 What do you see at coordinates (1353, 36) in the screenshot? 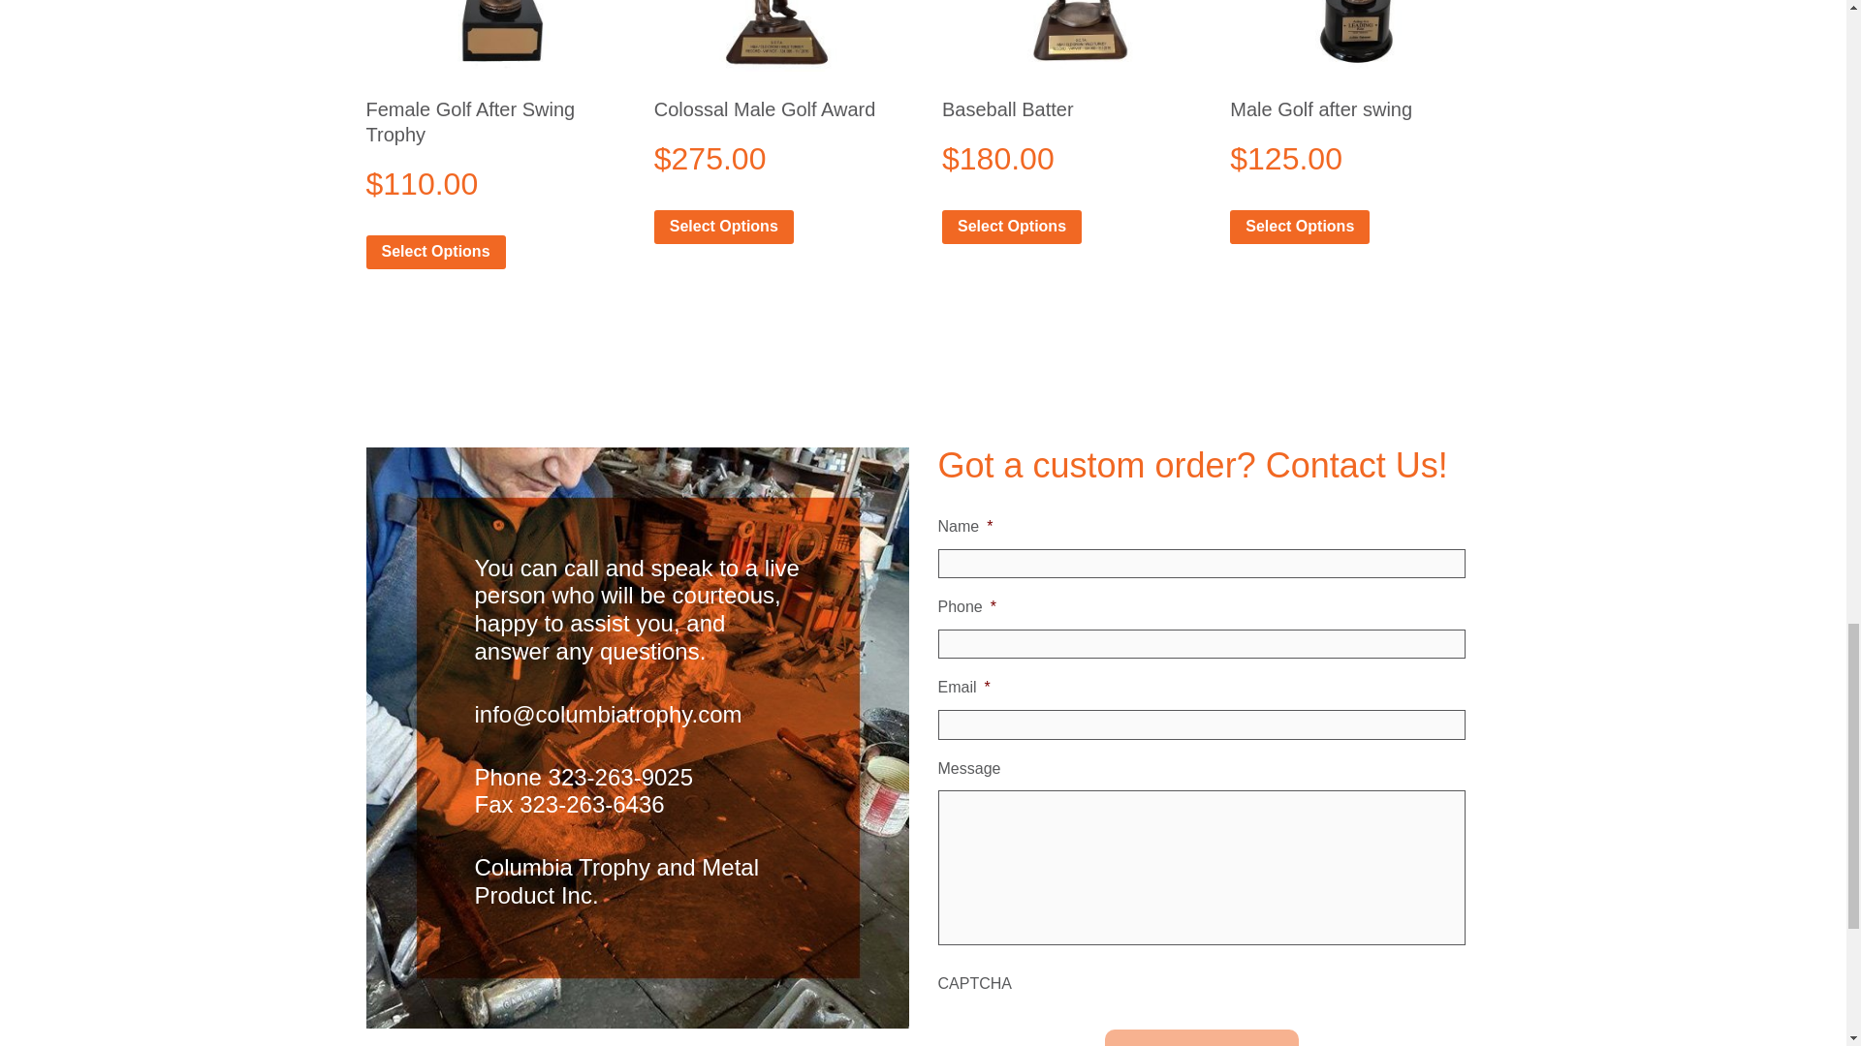
I see `Male Golf after swing Solid Metal` at bounding box center [1353, 36].